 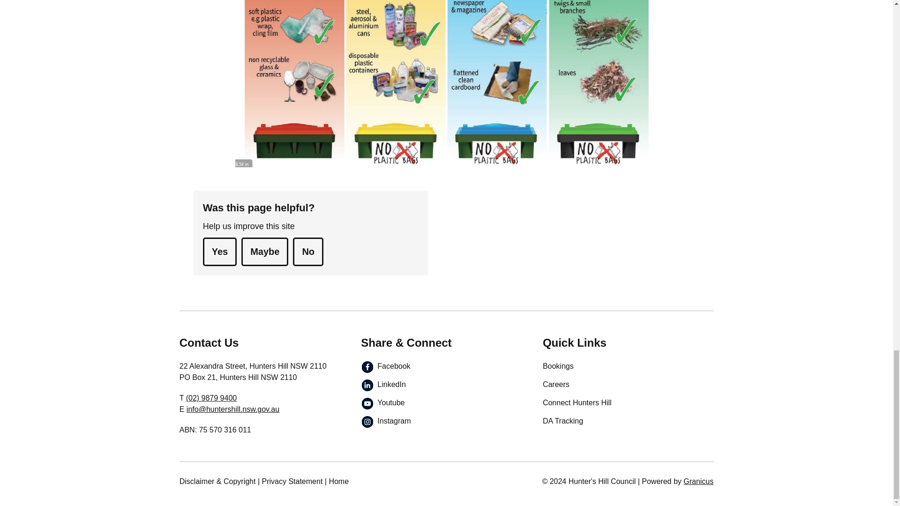 What do you see at coordinates (264, 252) in the screenshot?
I see `Maybe` at bounding box center [264, 252].